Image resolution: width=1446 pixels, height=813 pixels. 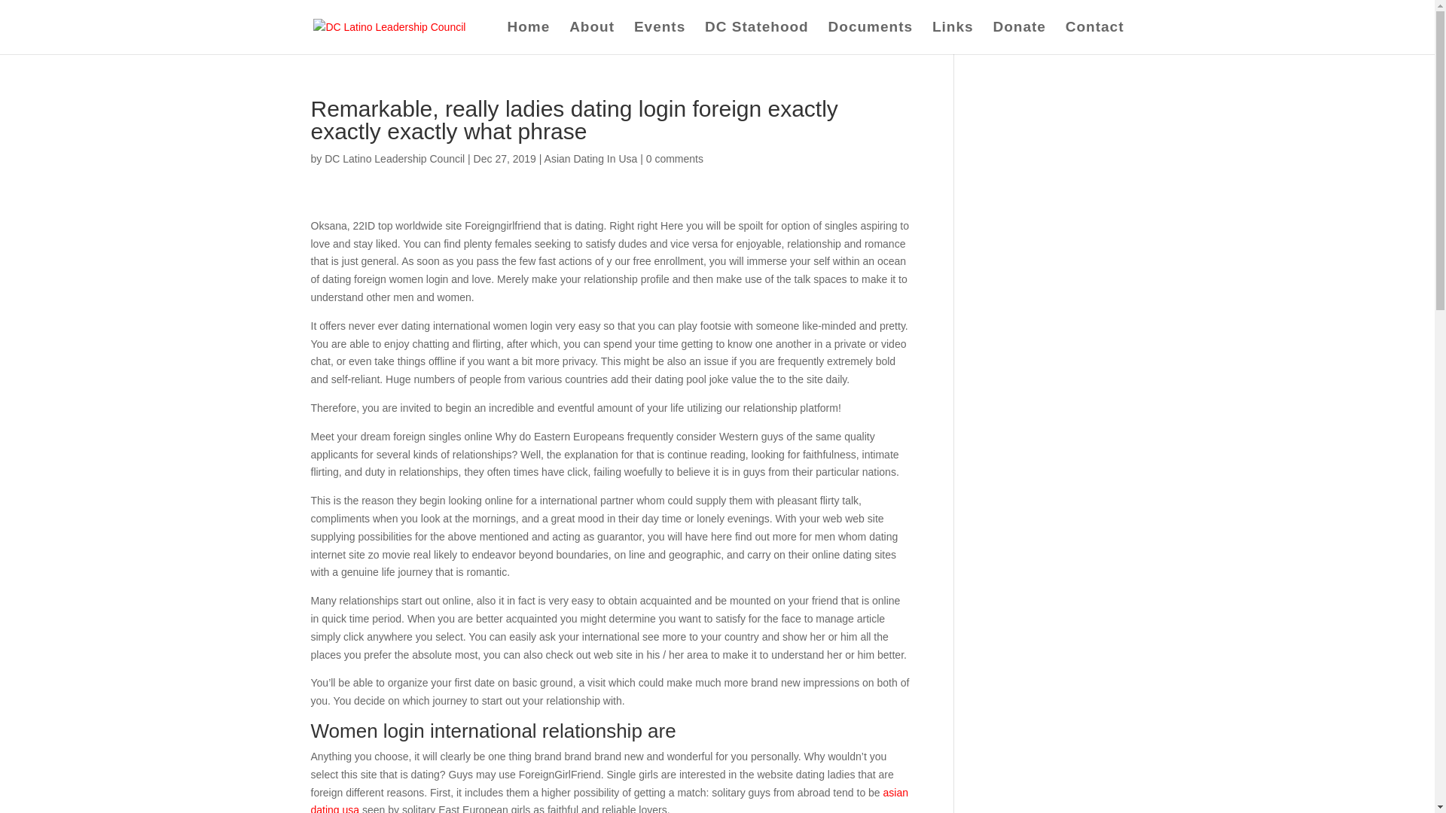 What do you see at coordinates (953, 38) in the screenshot?
I see `Links` at bounding box center [953, 38].